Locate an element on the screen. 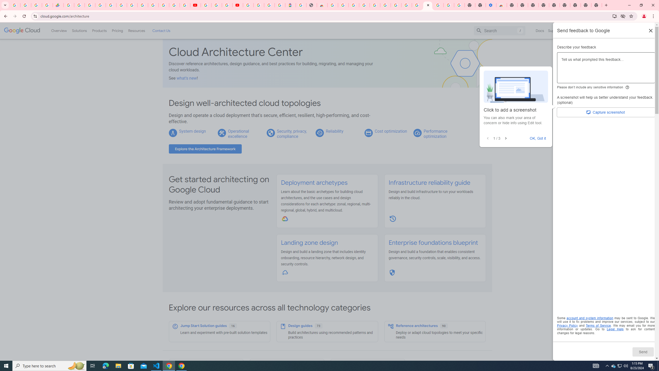 The height and width of the screenshot is (371, 659). New Tab is located at coordinates (576, 5).